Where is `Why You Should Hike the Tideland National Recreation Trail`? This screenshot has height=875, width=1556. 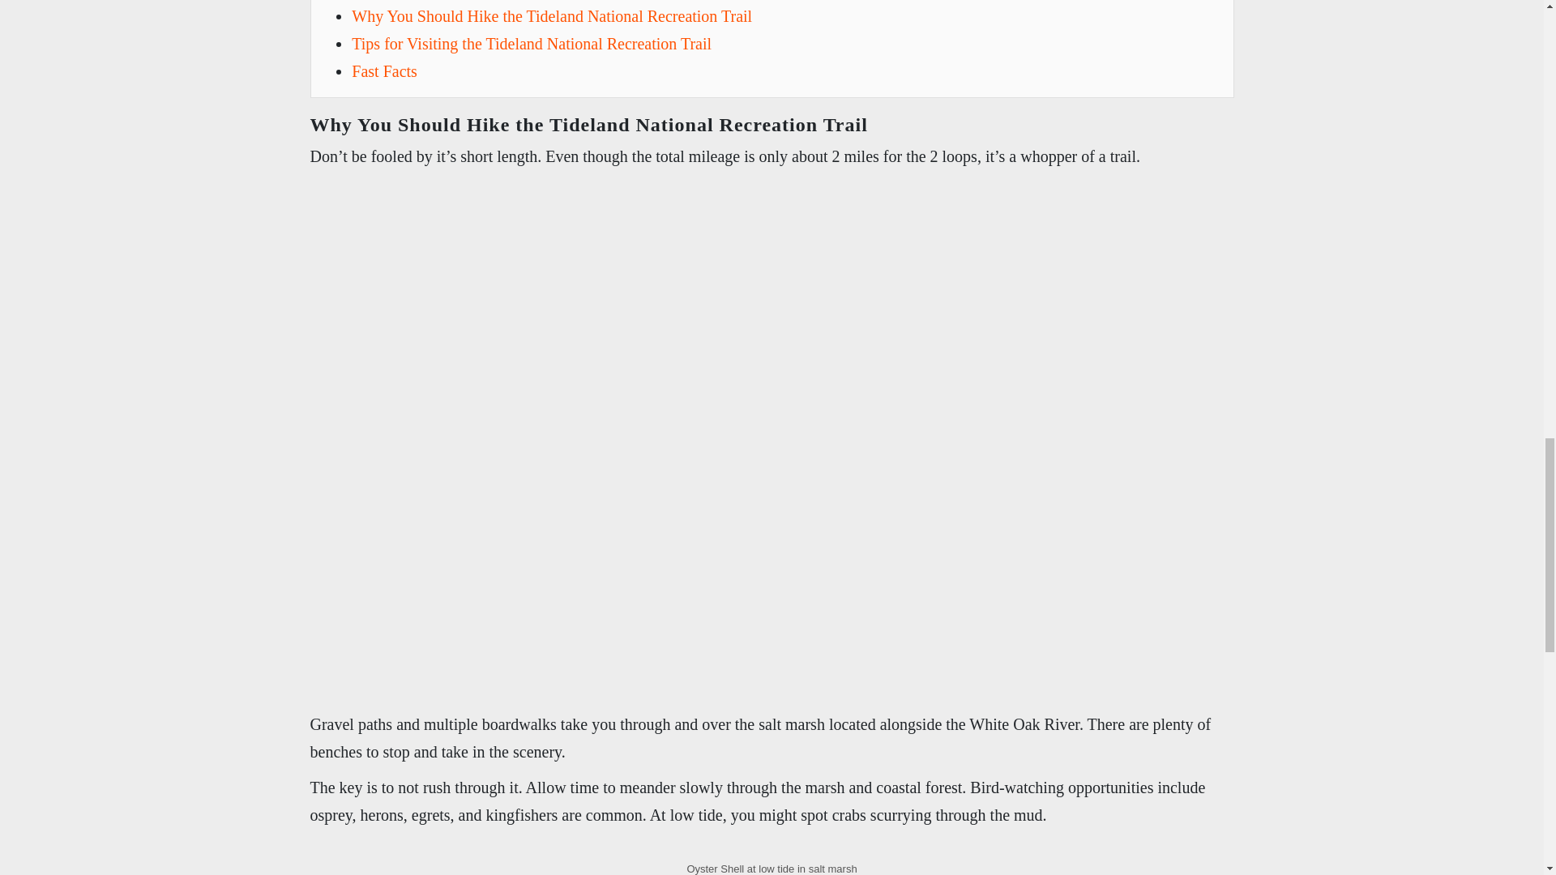 Why You Should Hike the Tideland National Recreation Trail is located at coordinates (551, 16).